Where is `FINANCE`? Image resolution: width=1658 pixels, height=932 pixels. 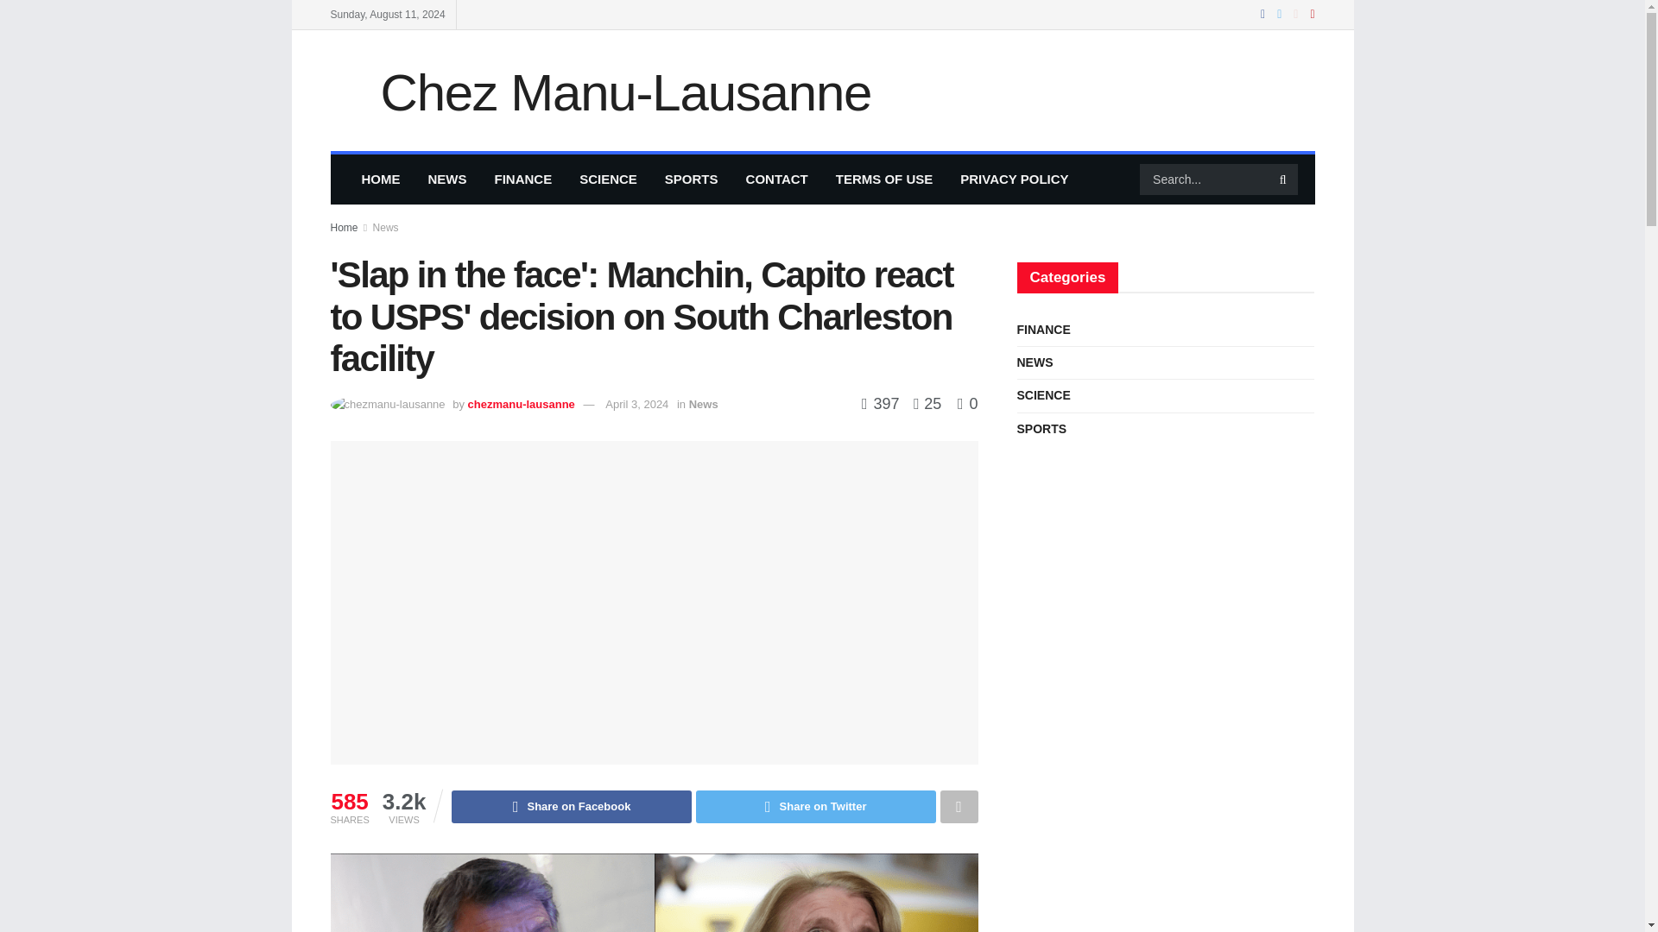
FINANCE is located at coordinates (522, 179).